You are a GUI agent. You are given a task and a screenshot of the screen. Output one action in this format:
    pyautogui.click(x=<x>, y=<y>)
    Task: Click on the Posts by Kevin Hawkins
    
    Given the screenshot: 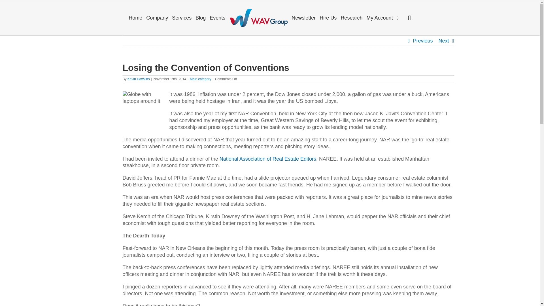 What is the action you would take?
    pyautogui.click(x=139, y=79)
    